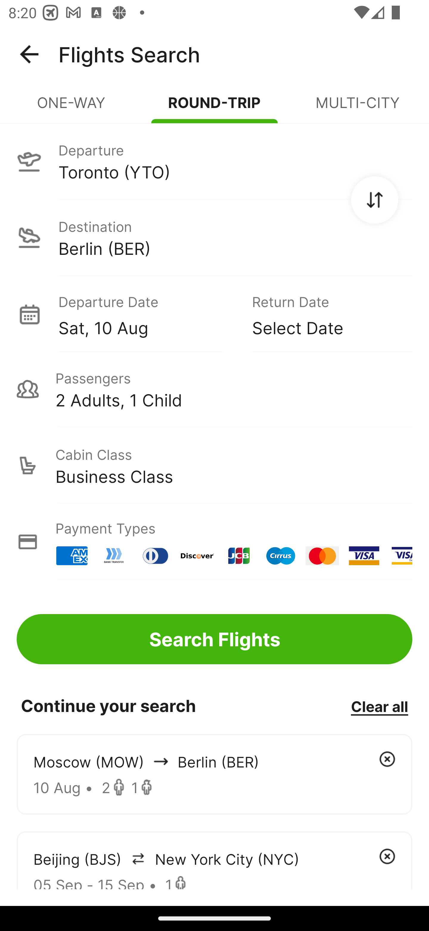 The height and width of the screenshot is (931, 429). I want to click on Destination Berlin (BER), so click(214, 238).